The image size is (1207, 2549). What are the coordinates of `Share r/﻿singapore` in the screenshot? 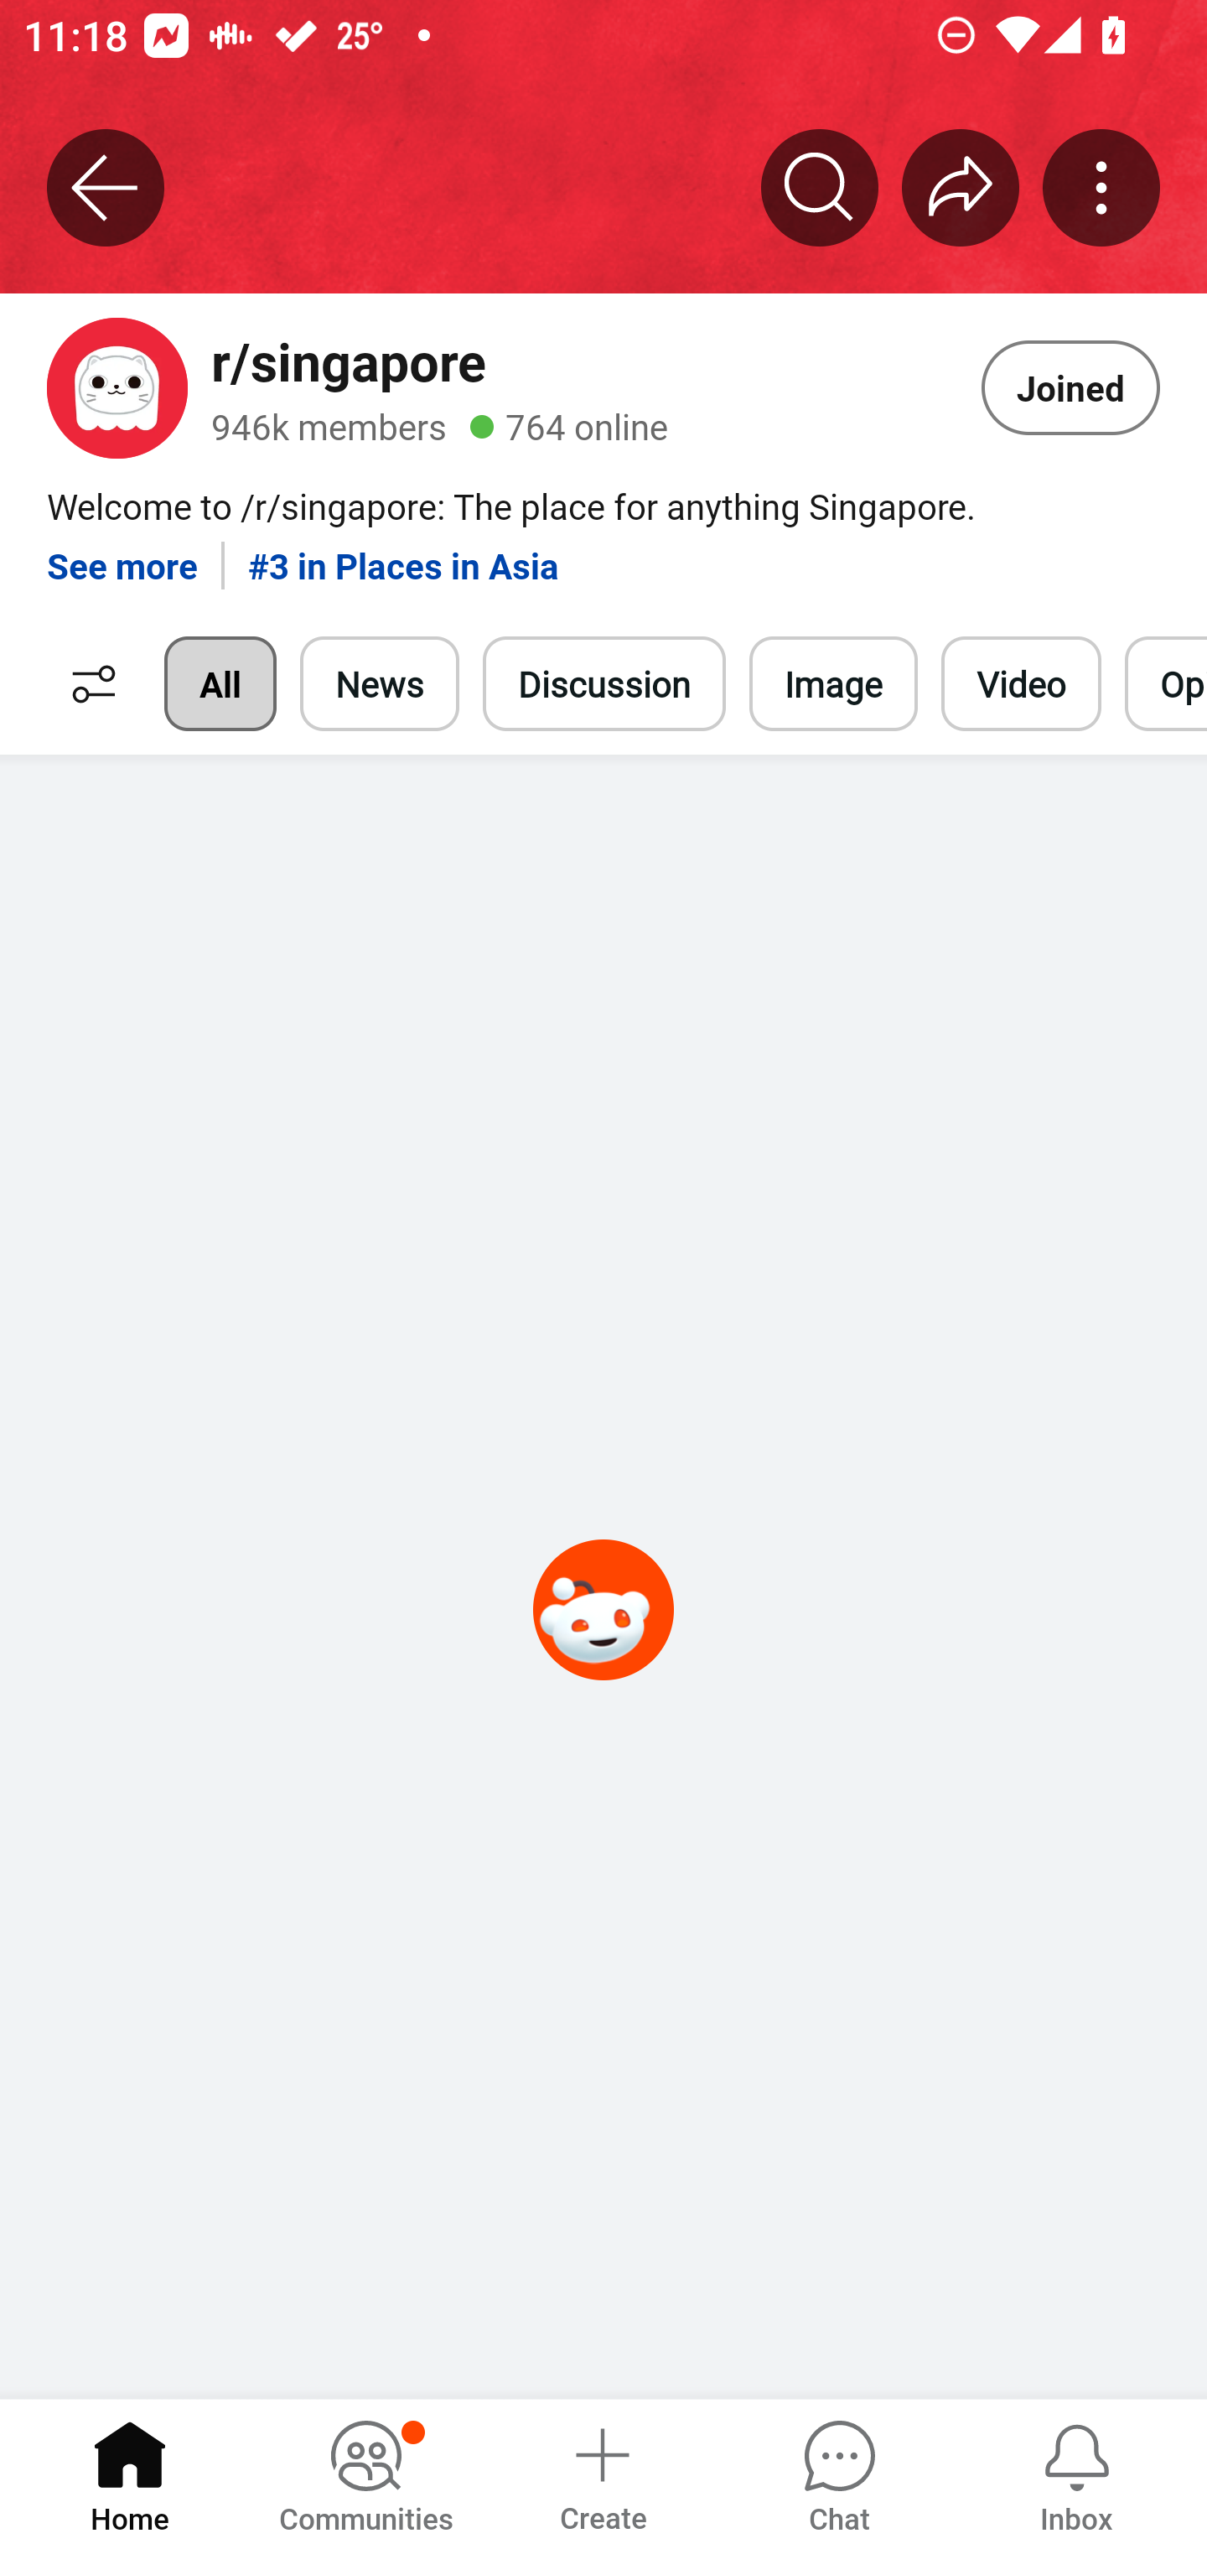 It's located at (961, 187).